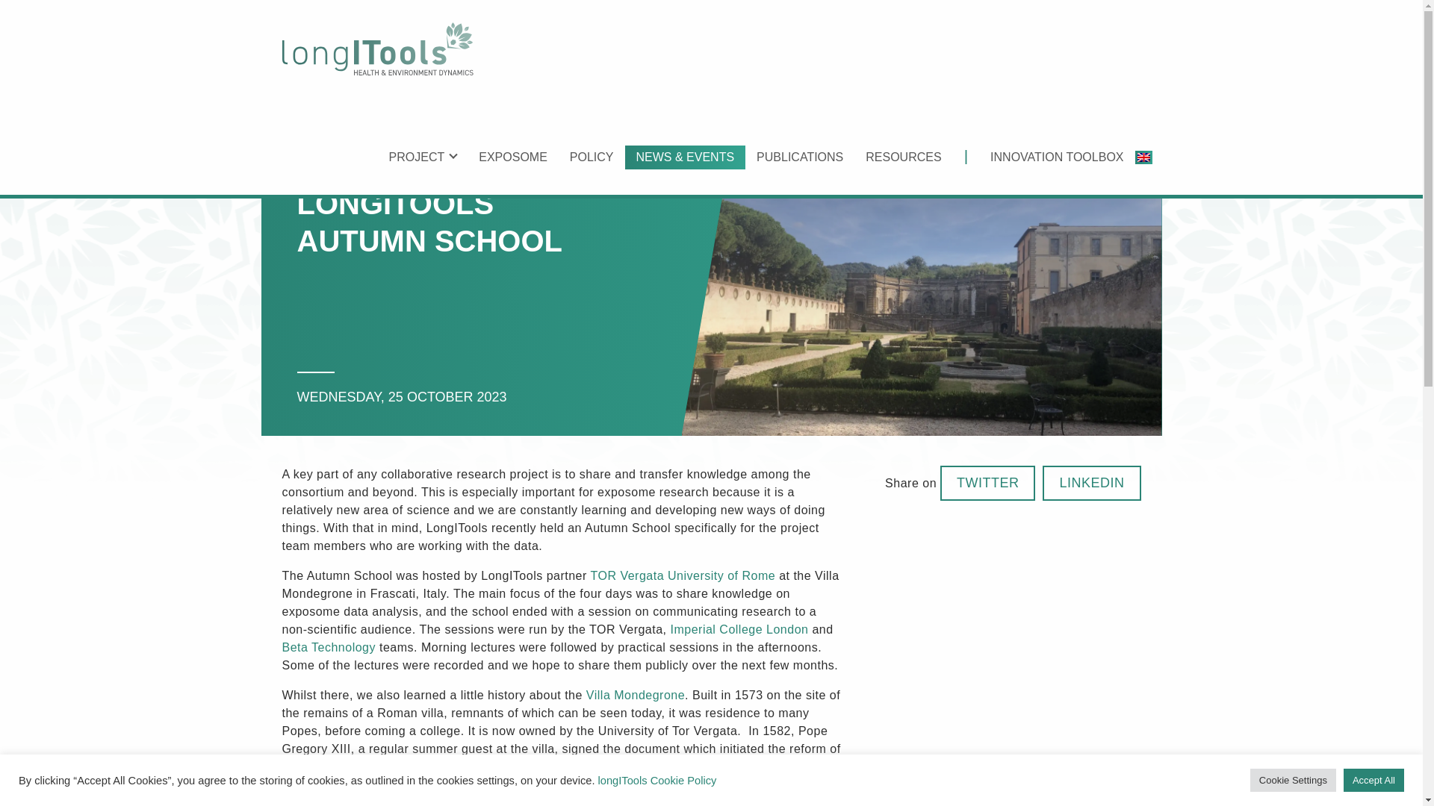 This screenshot has height=806, width=1434. Describe the element at coordinates (1056, 157) in the screenshot. I see `INNOVATION TOOLBOX` at that location.